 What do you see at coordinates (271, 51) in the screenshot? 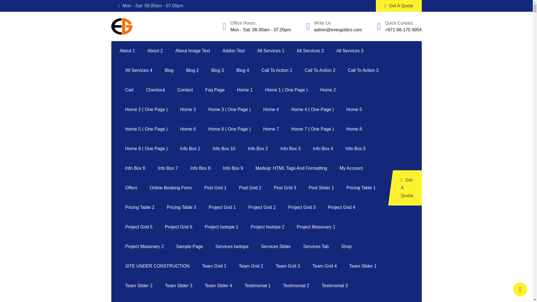
I see `All Services 1` at bounding box center [271, 51].